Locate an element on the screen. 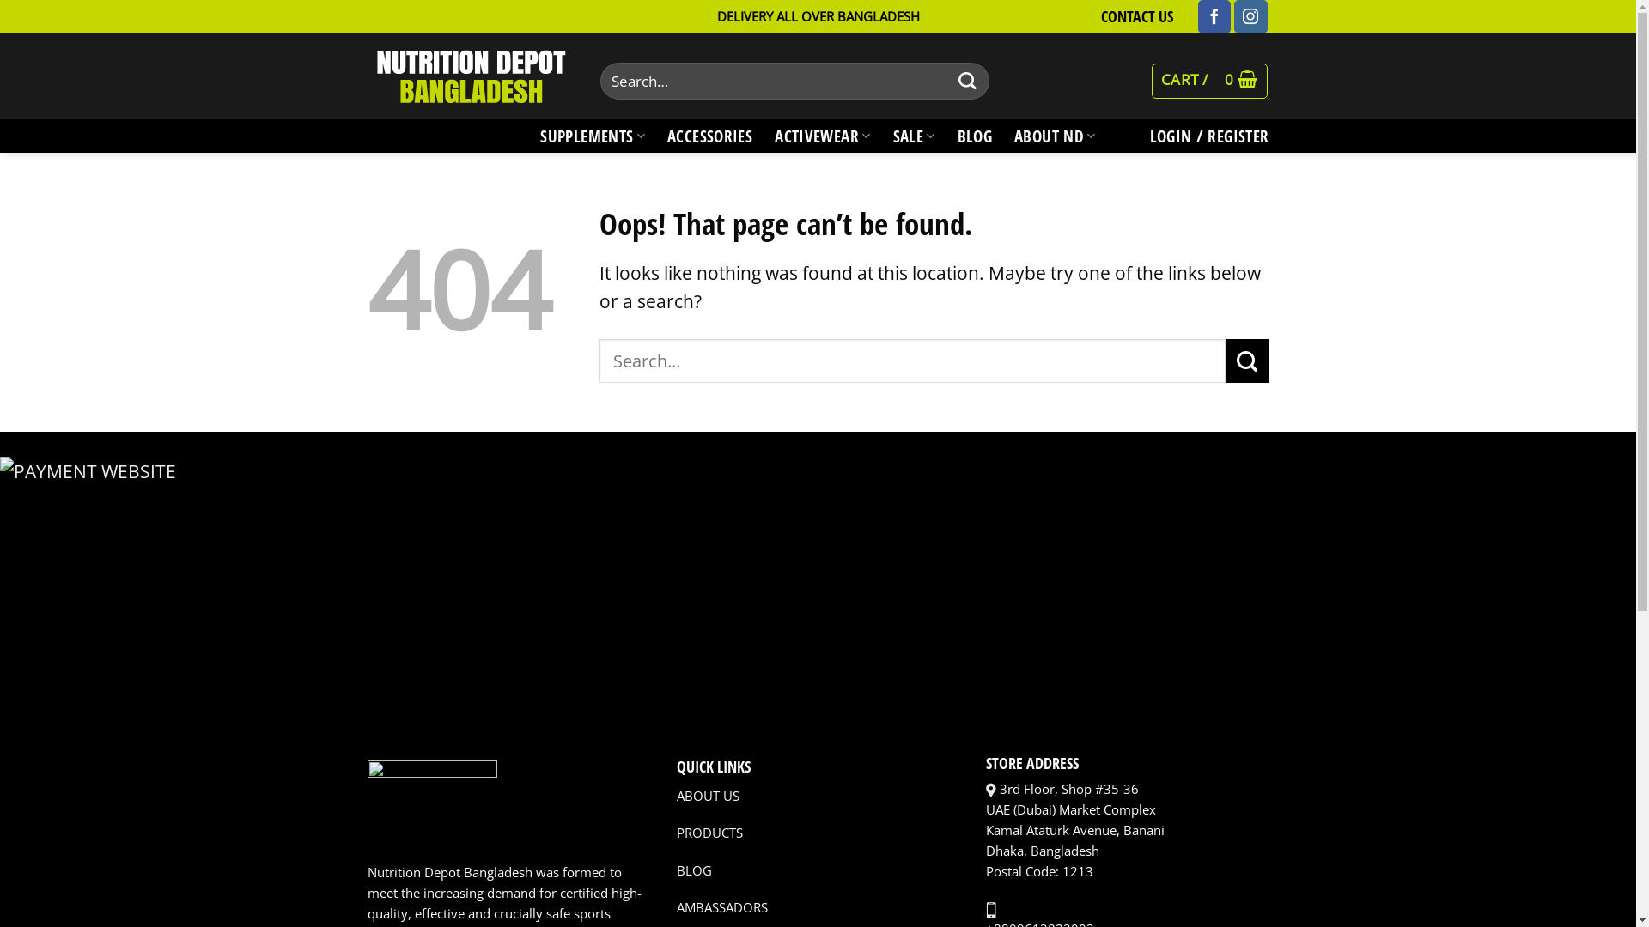  Search is located at coordinates (968, 81).